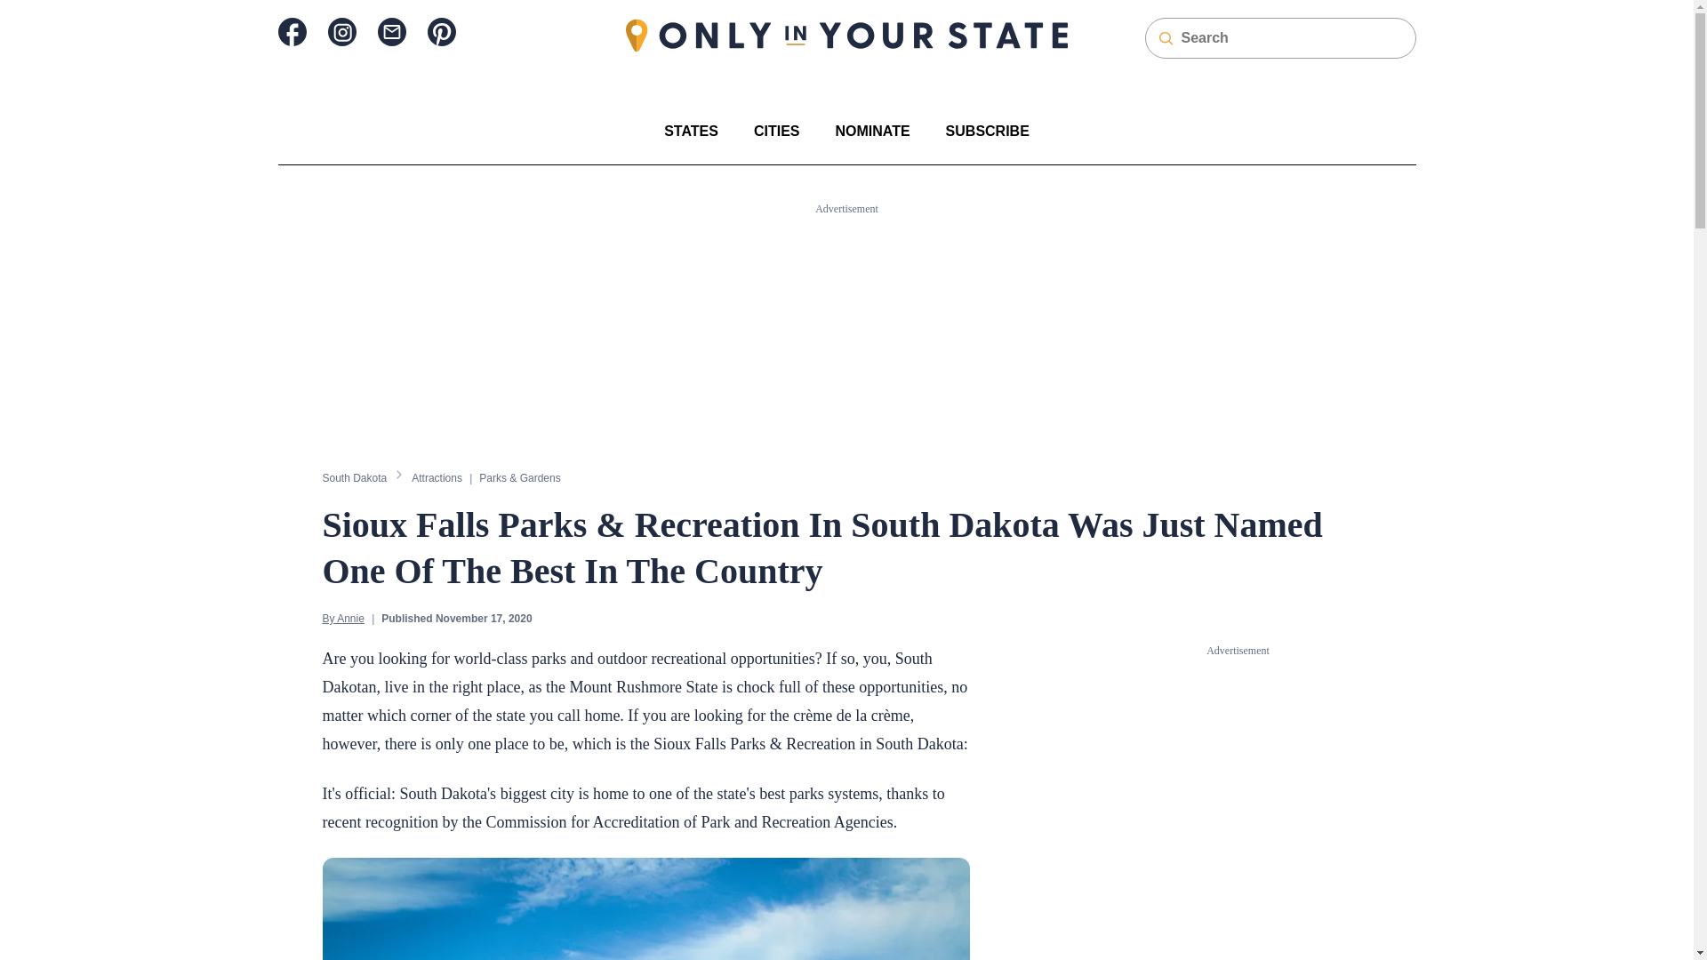  What do you see at coordinates (291, 32) in the screenshot?
I see `facebook` at bounding box center [291, 32].